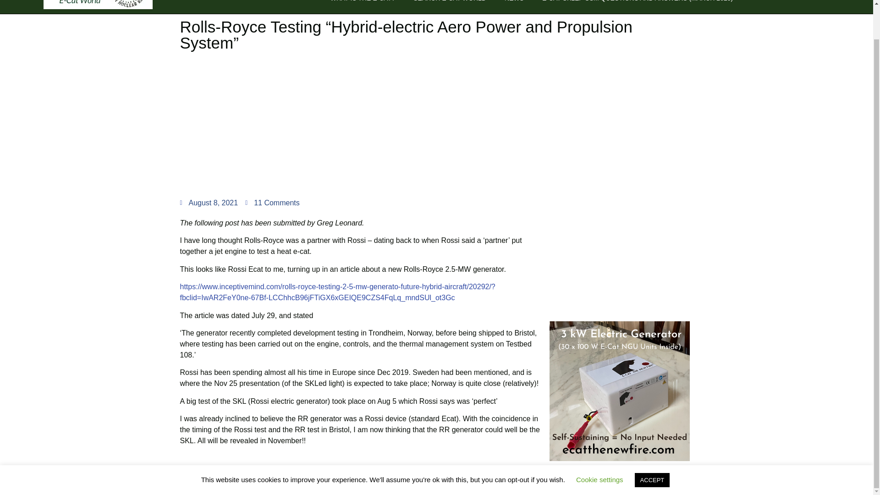  I want to click on August 8, 2021, so click(208, 203).